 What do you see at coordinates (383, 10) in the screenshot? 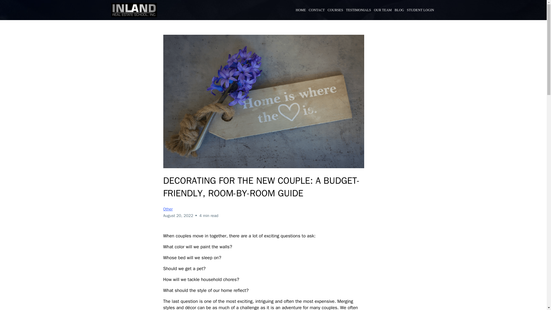
I see `OUR TEAM` at bounding box center [383, 10].